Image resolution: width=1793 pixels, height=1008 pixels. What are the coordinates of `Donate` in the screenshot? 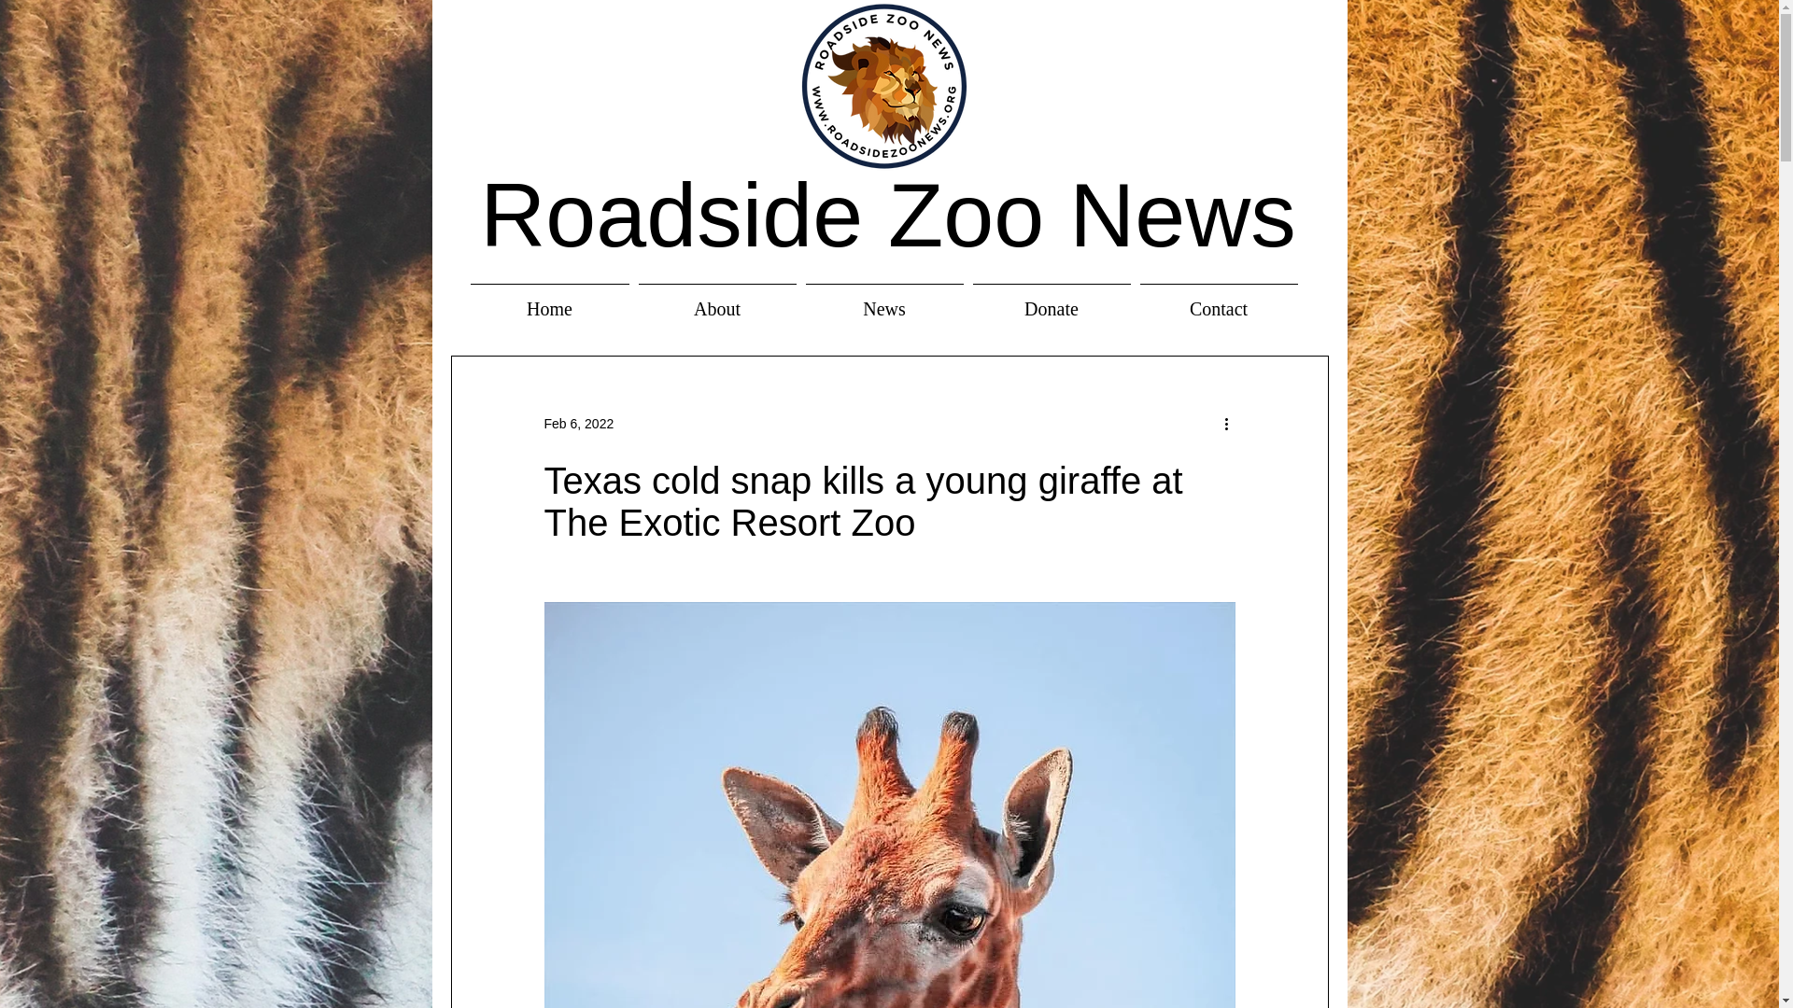 It's located at (1052, 301).